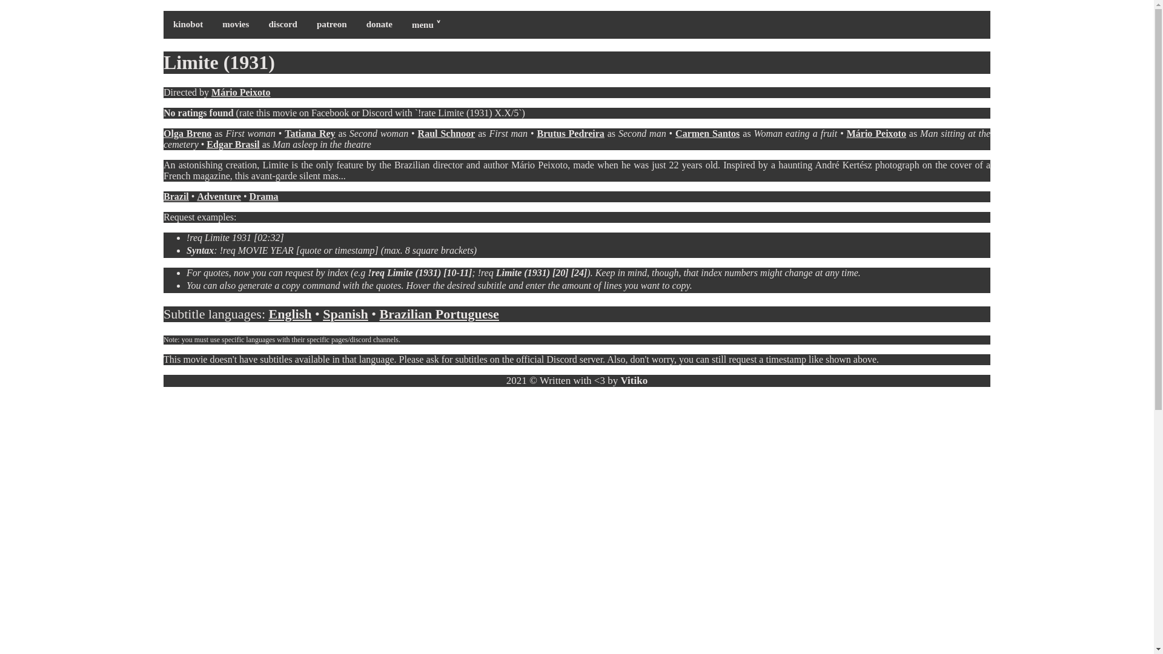  Describe the element at coordinates (707, 133) in the screenshot. I see `Carmen Santos` at that location.